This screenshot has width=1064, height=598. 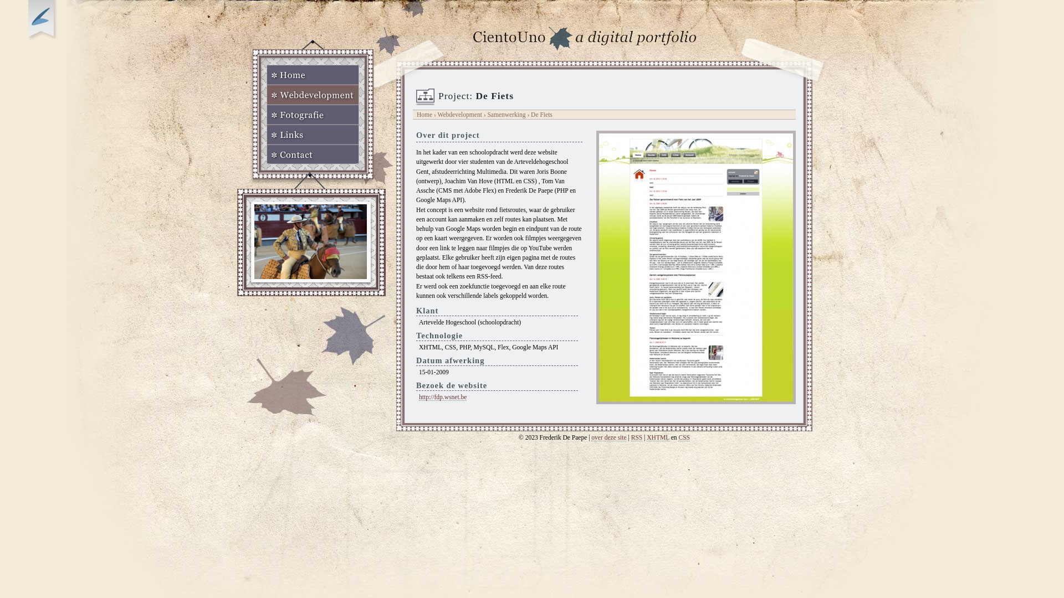 I want to click on CSS, so click(x=684, y=437).